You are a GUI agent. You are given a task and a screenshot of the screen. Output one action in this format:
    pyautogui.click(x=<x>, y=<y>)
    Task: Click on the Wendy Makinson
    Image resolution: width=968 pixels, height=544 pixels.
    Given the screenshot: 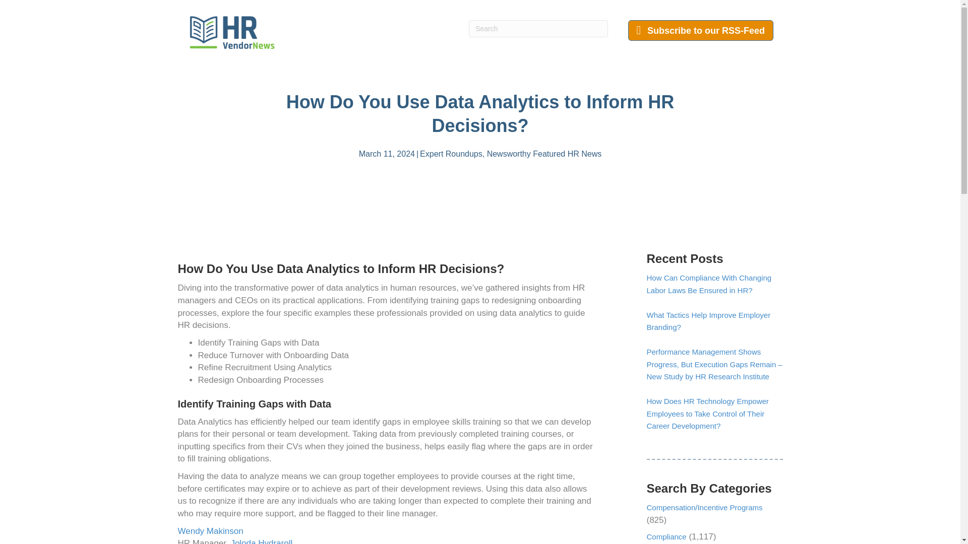 What is the action you would take?
    pyautogui.click(x=210, y=531)
    